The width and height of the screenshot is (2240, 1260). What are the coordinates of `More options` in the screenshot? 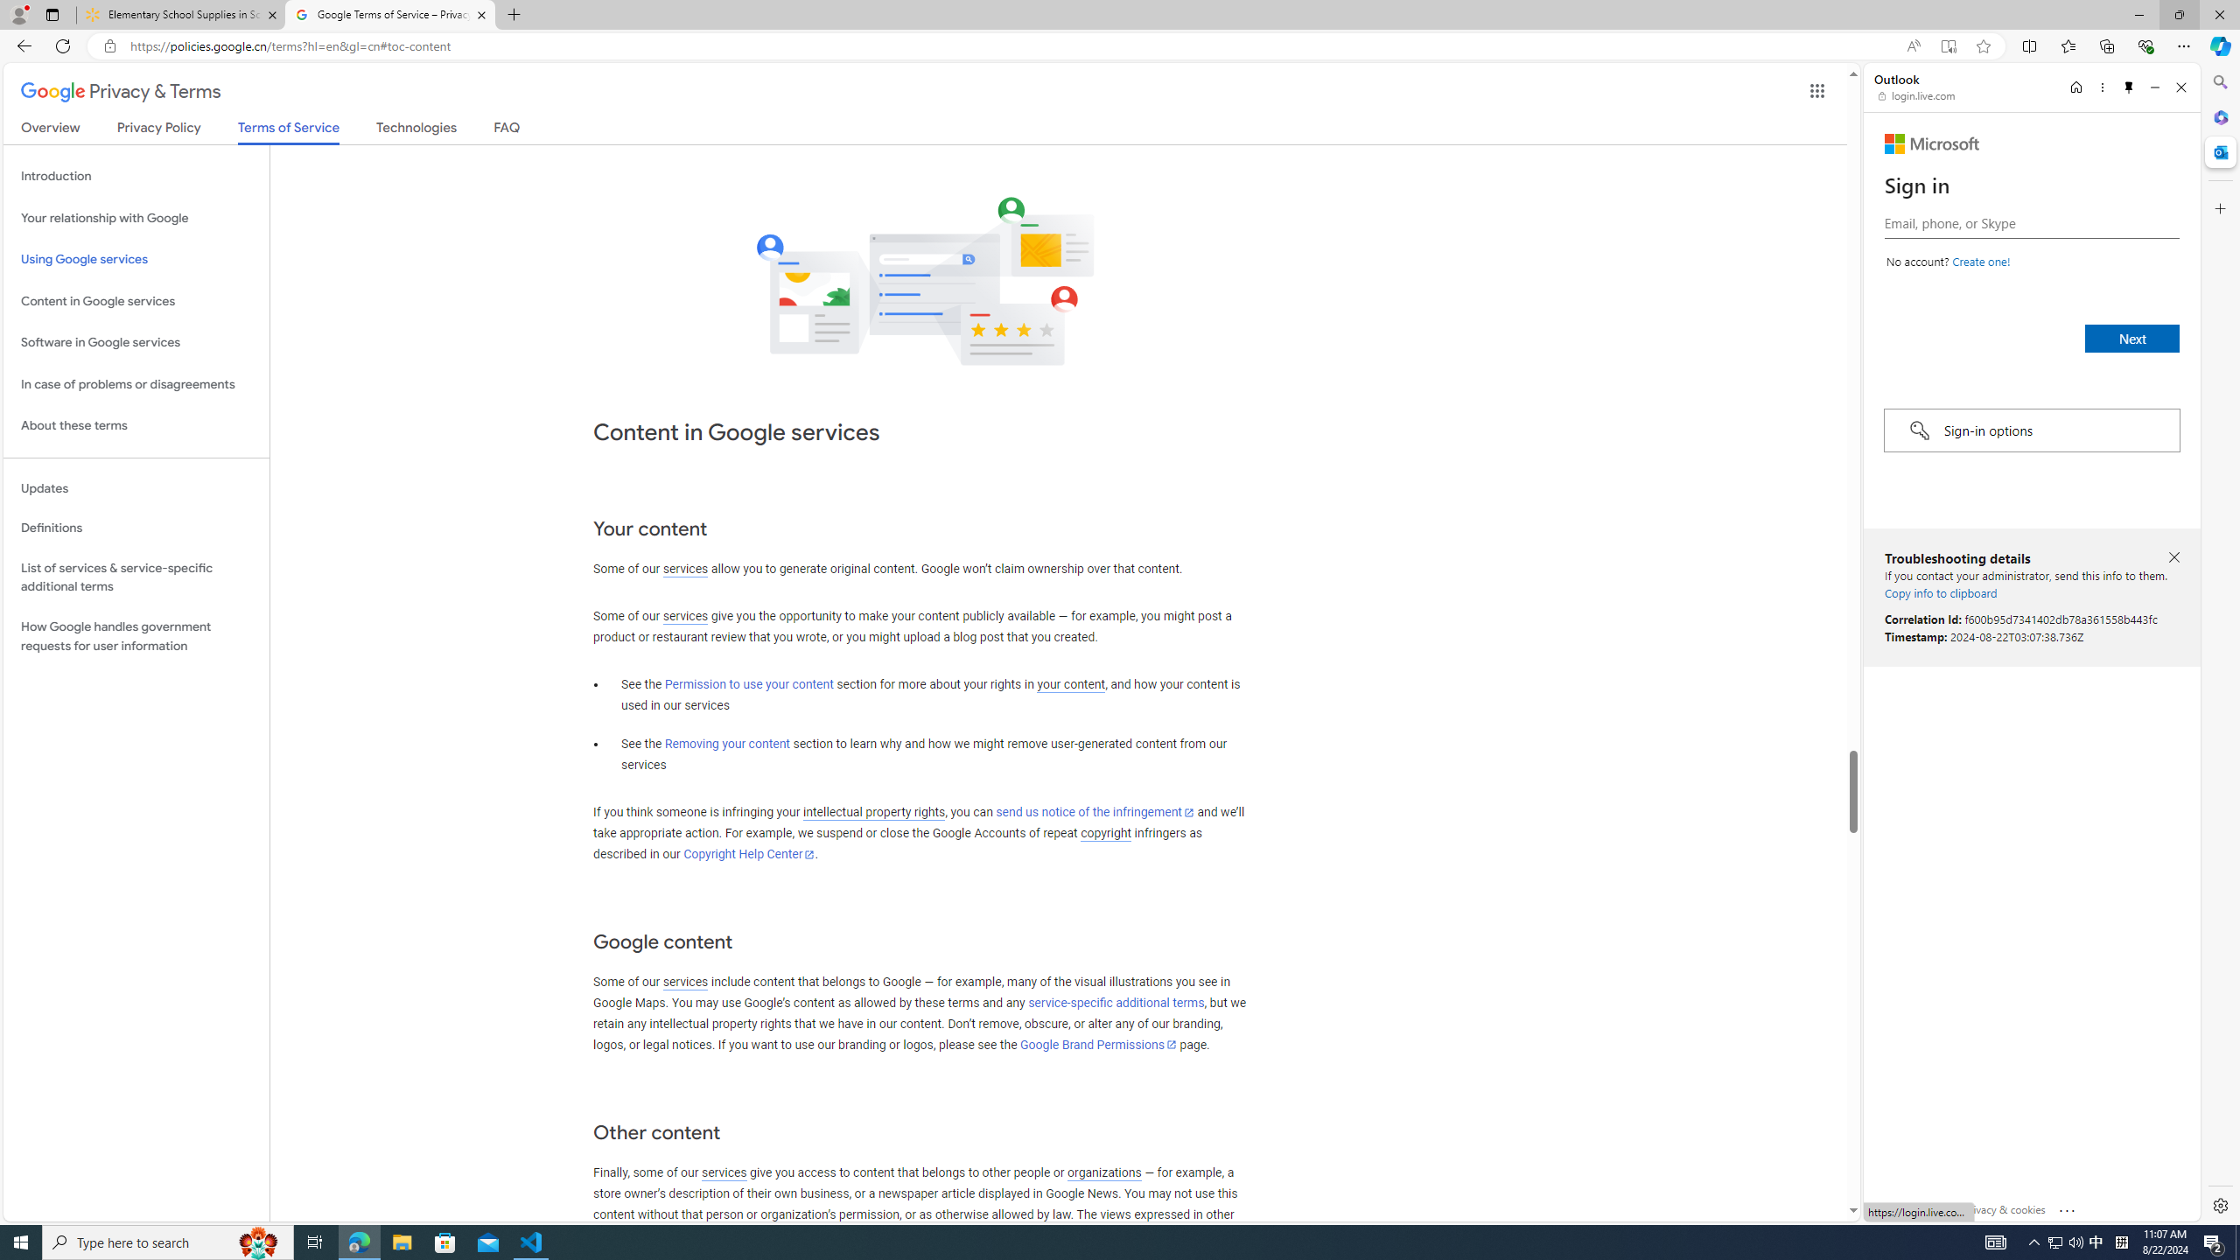 It's located at (2102, 87).